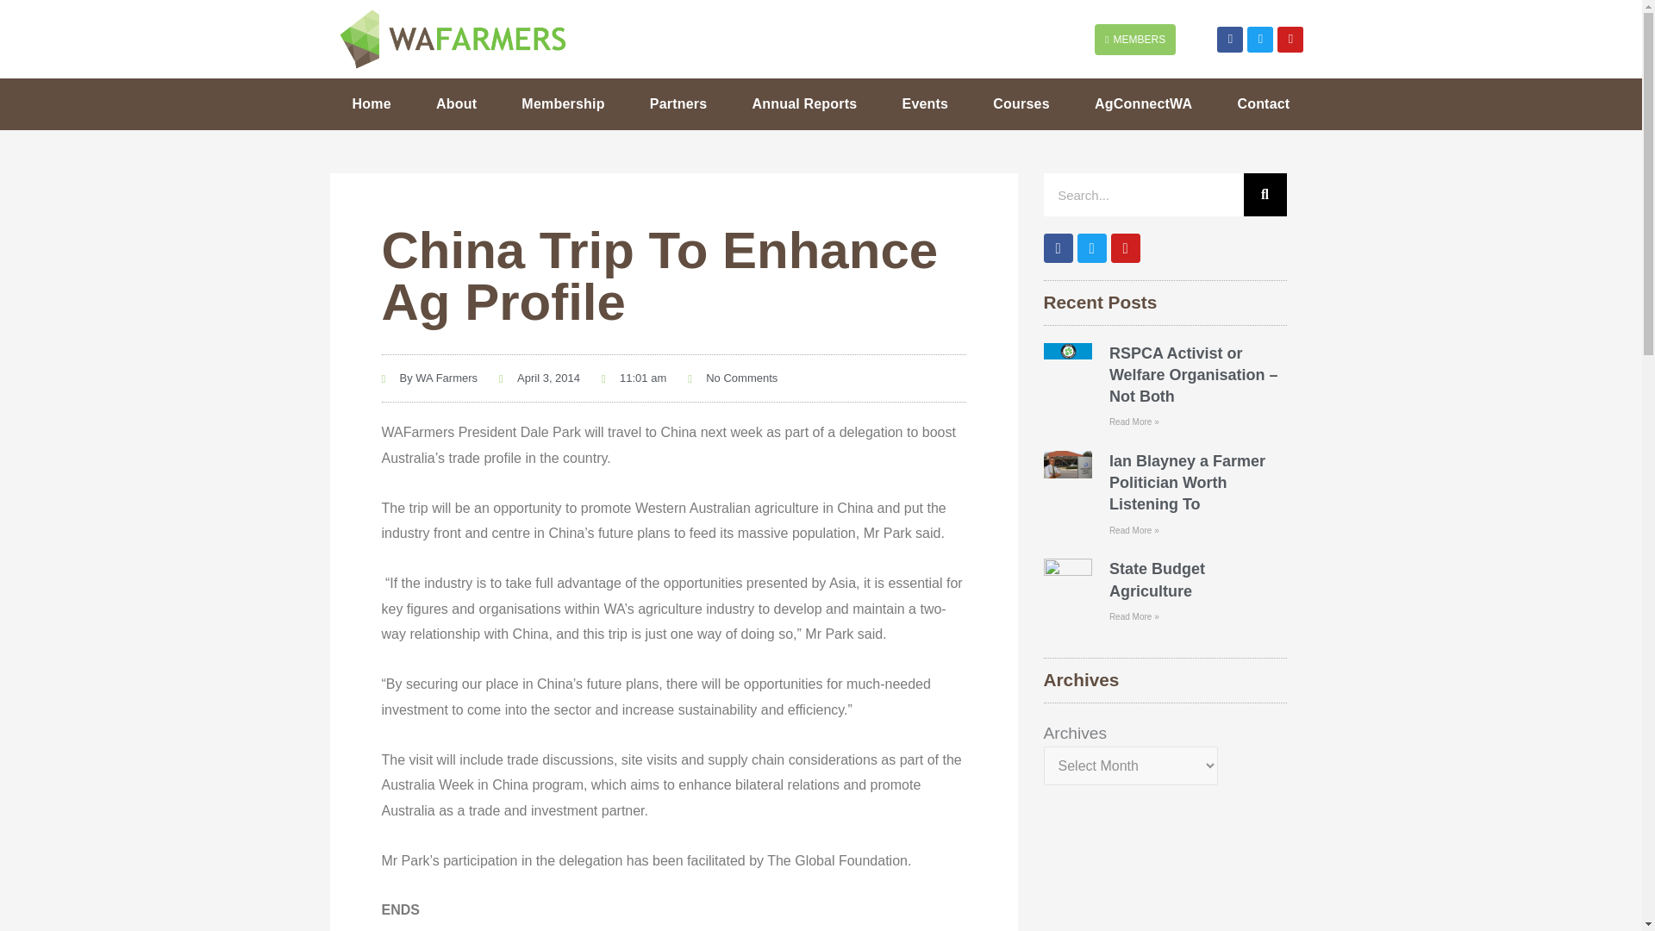 This screenshot has width=1655, height=931. What do you see at coordinates (371, 103) in the screenshot?
I see `Home` at bounding box center [371, 103].